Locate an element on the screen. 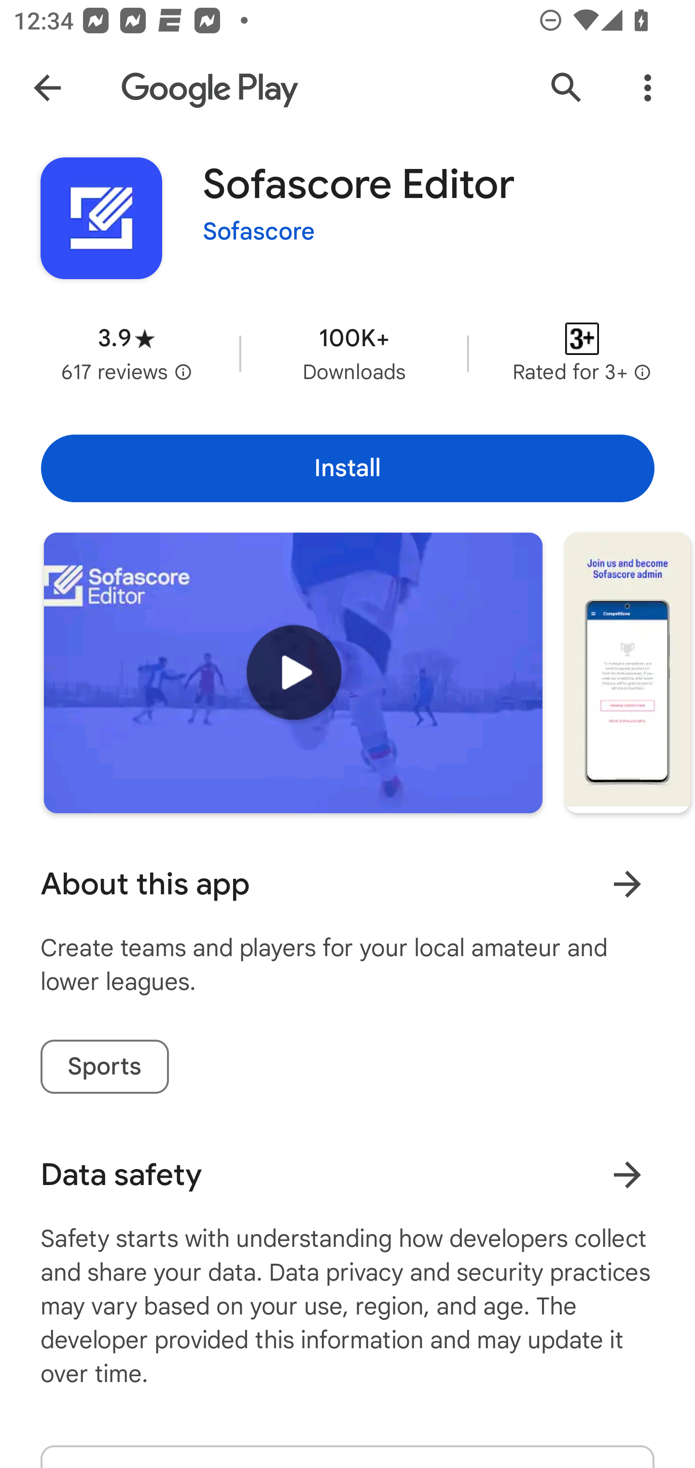  Navigate up is located at coordinates (47, 88).